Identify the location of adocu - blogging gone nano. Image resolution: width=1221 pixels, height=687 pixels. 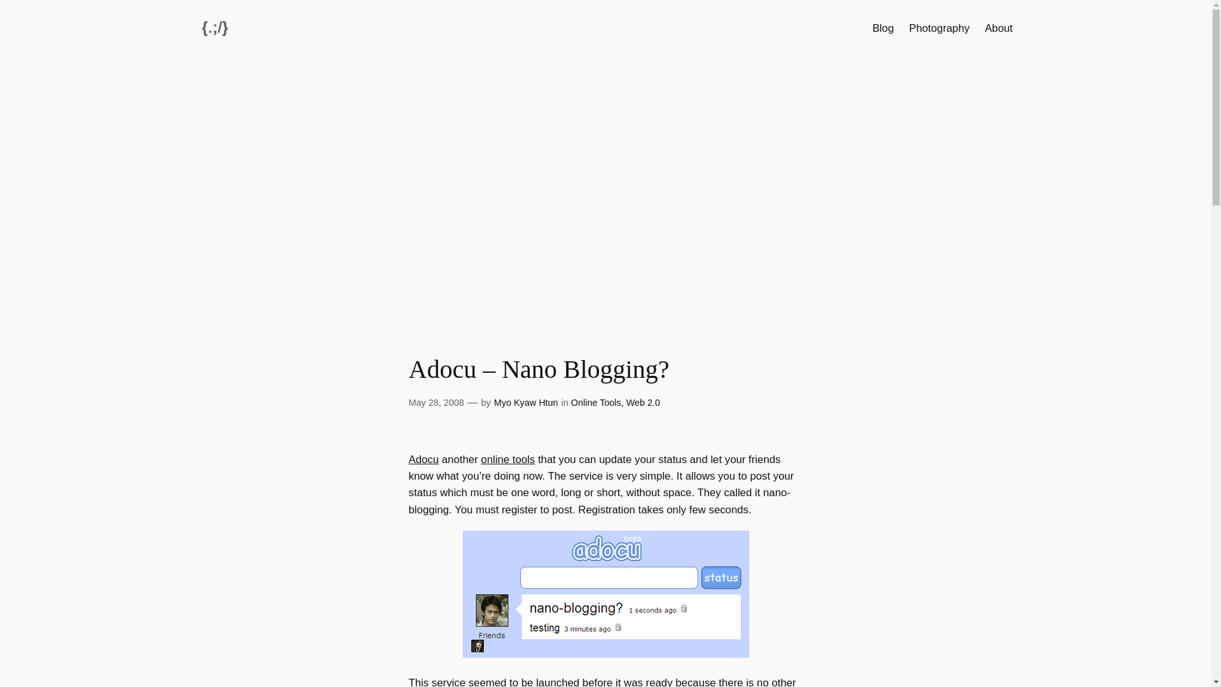
(605, 593).